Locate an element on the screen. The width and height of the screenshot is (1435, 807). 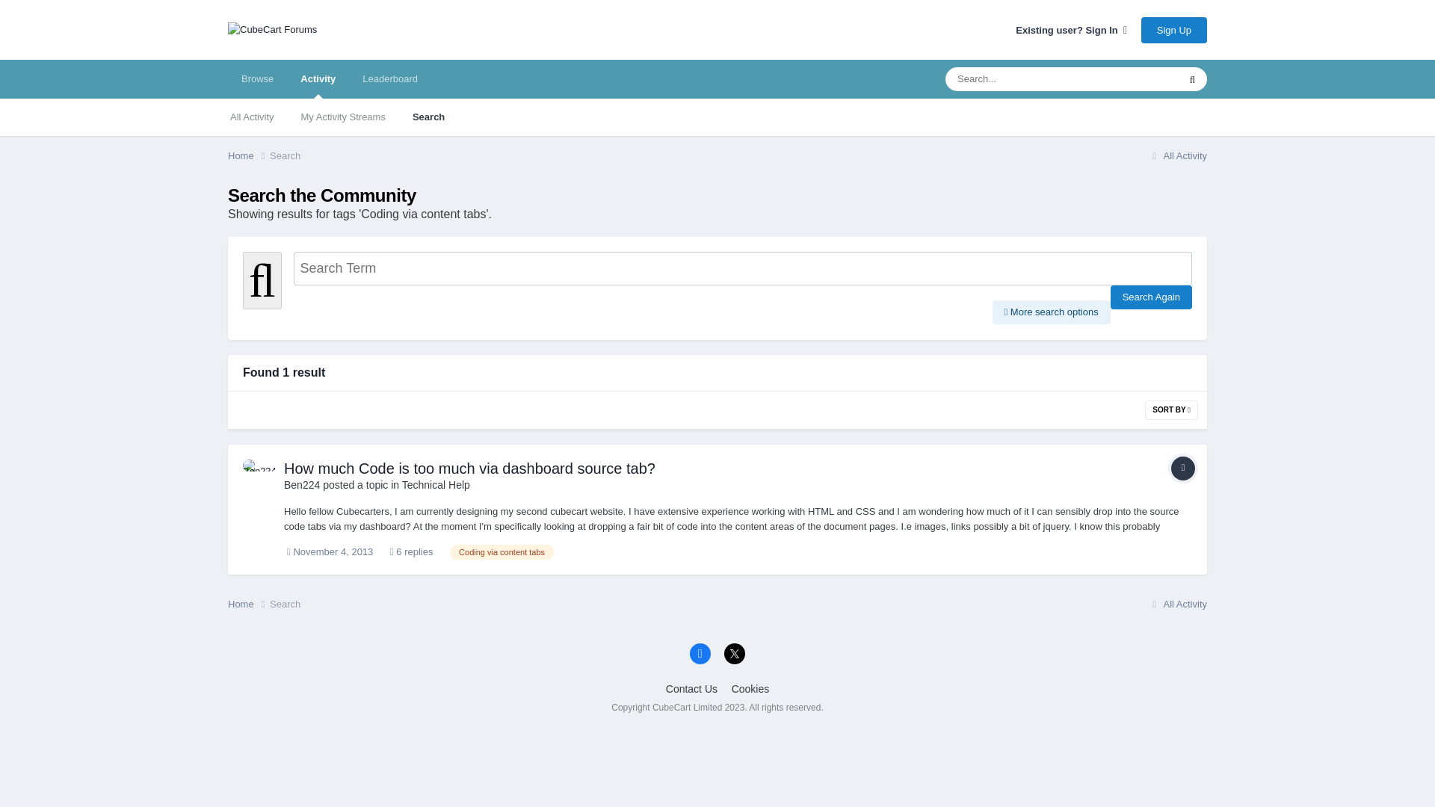
Home is located at coordinates (248, 604).